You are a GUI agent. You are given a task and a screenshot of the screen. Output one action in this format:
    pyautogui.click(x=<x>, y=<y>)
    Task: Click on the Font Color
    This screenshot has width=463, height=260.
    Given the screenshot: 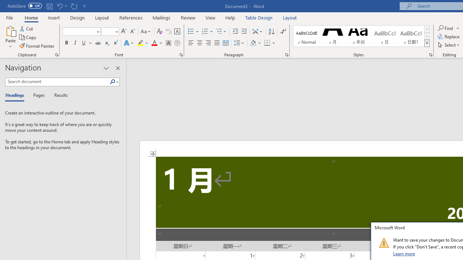 What is the action you would take?
    pyautogui.click(x=157, y=43)
    